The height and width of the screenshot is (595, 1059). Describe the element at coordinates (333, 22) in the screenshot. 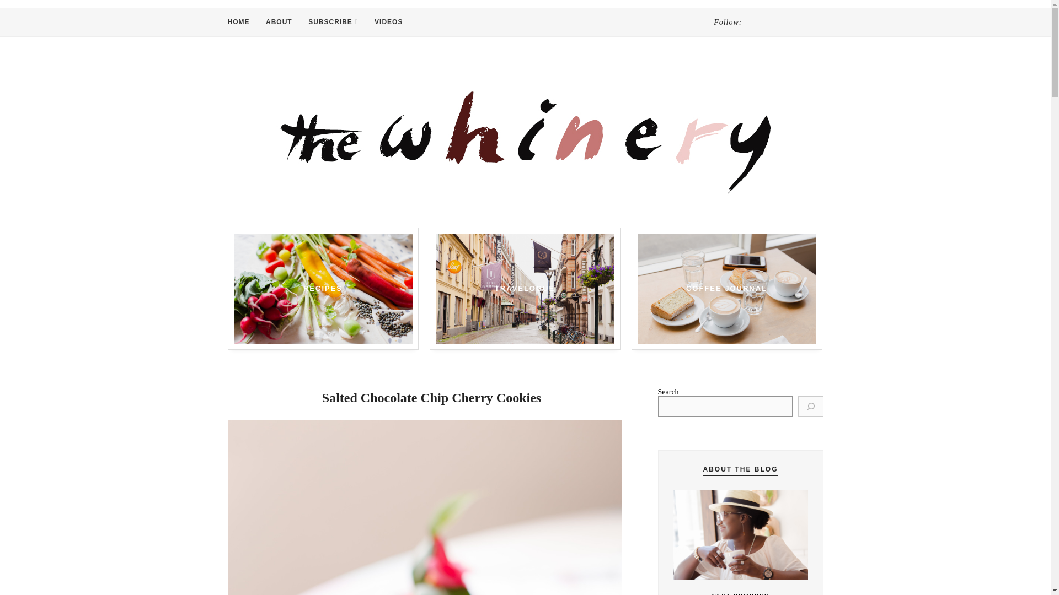

I see `SUBSCRIBE` at that location.